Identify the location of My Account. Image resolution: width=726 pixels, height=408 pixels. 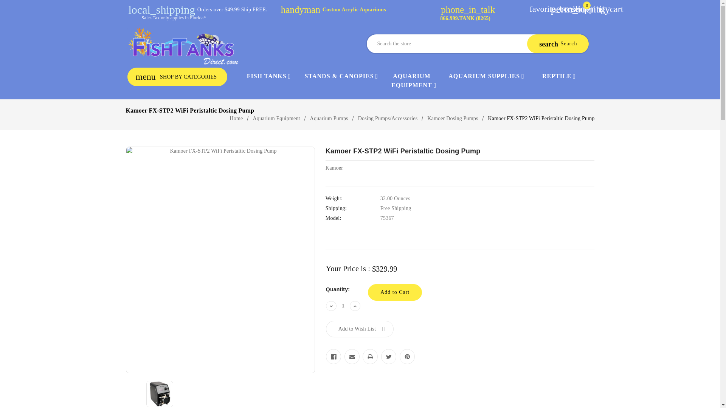
(561, 9).